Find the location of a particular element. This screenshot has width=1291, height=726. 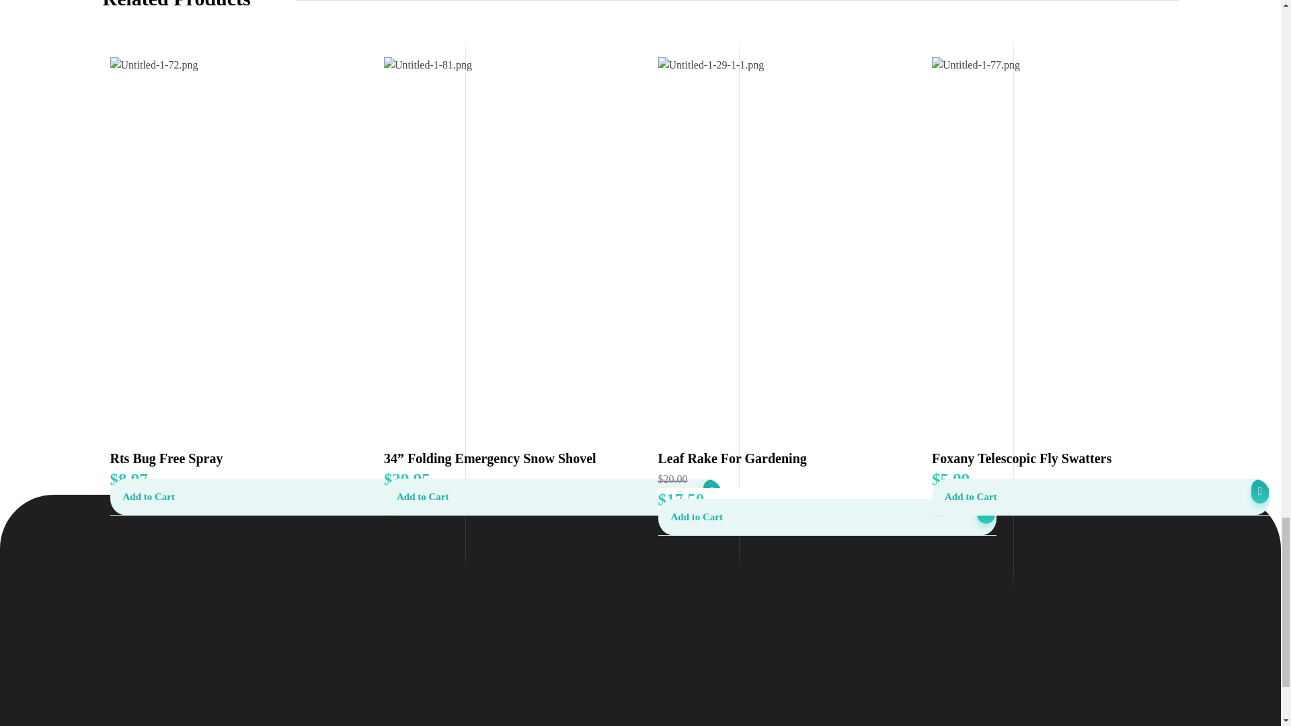

Add to Cart is located at coordinates (278, 496).